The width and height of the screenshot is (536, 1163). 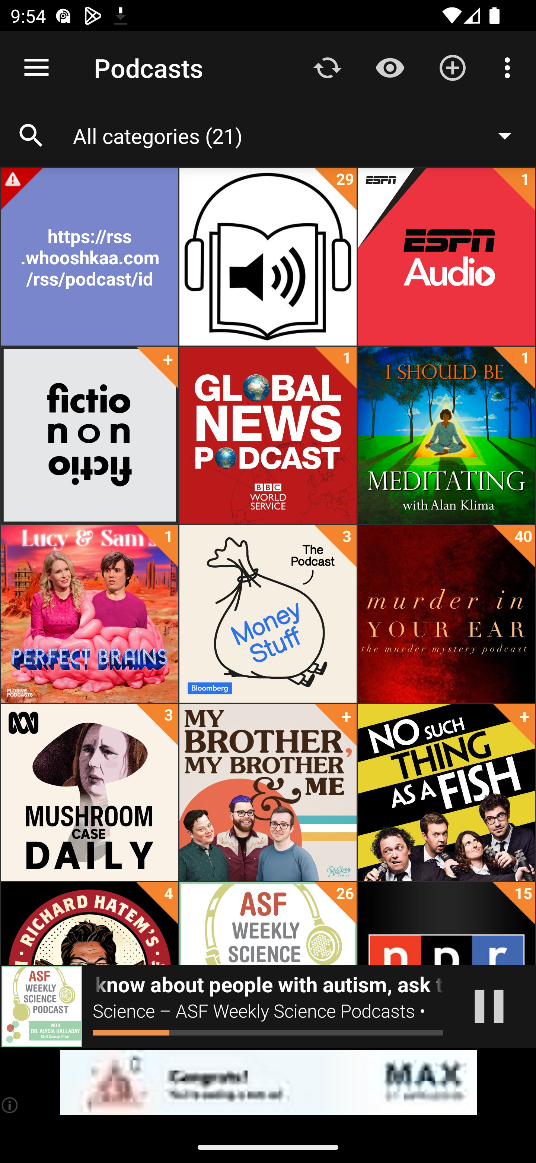 What do you see at coordinates (268, 435) in the screenshot?
I see `Global News Podcast 1` at bounding box center [268, 435].